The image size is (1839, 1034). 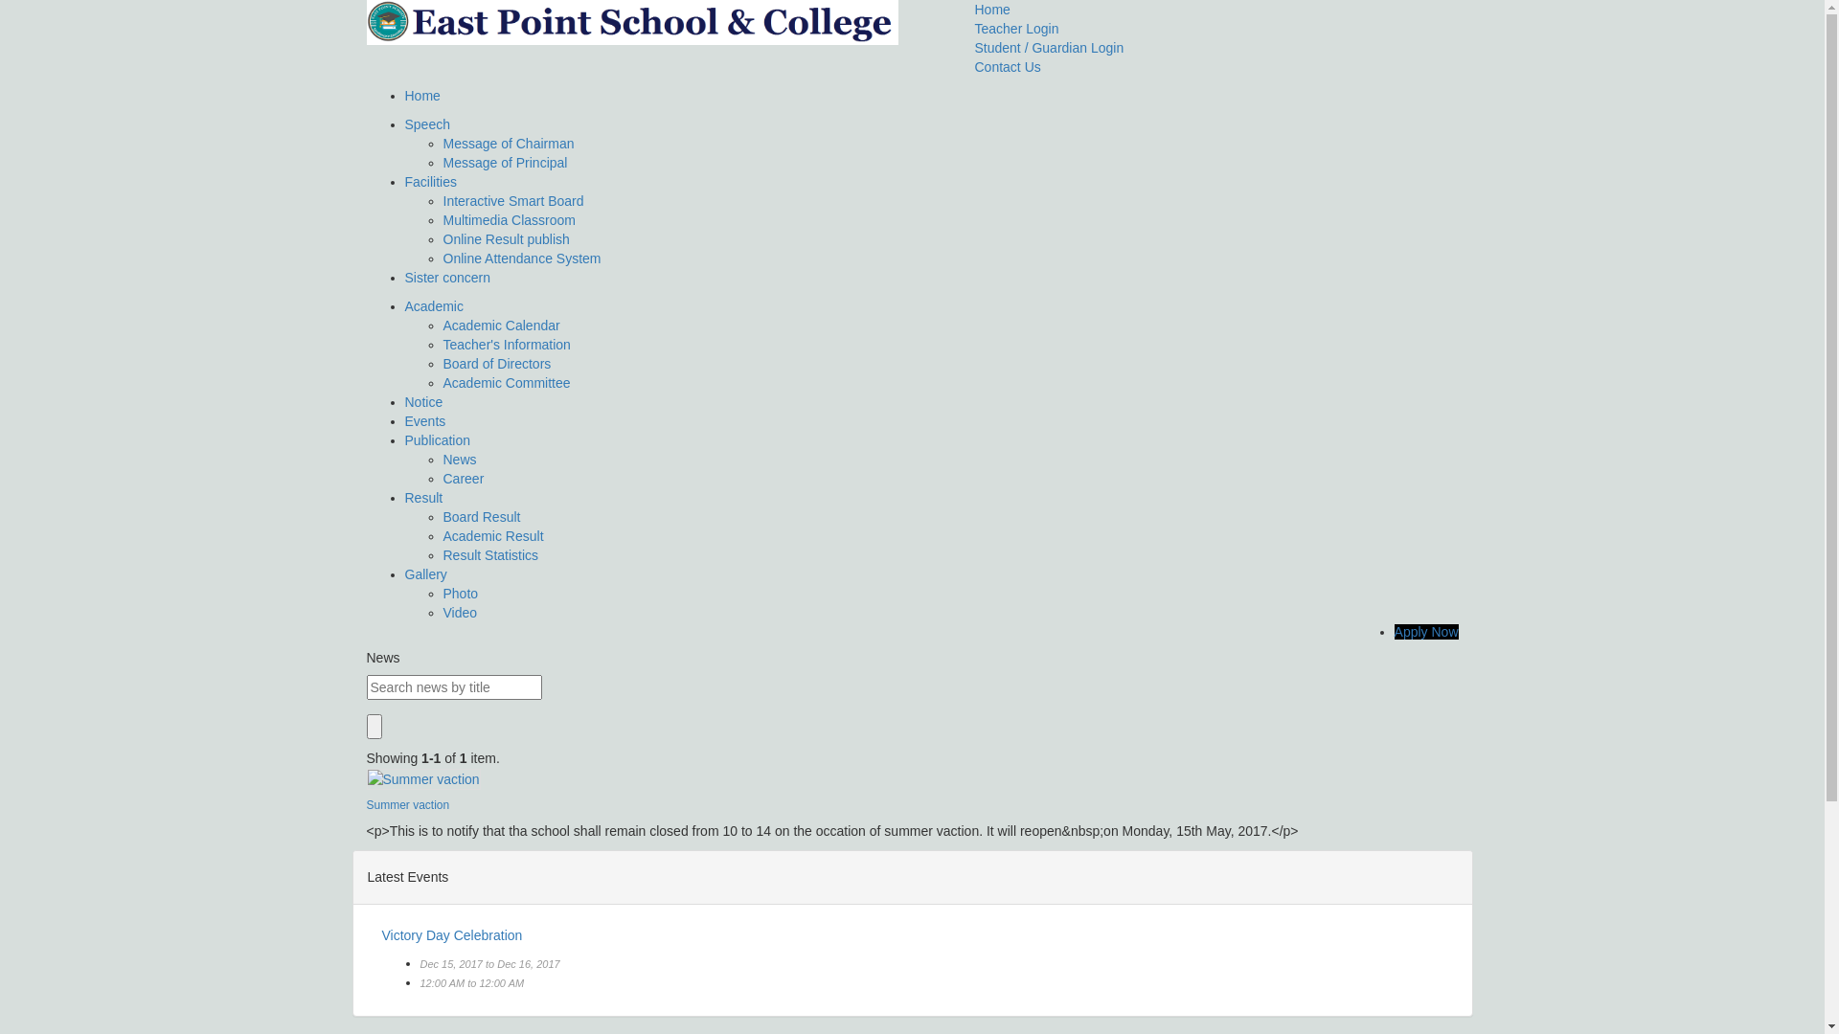 I want to click on Message of Principal, so click(x=505, y=163).